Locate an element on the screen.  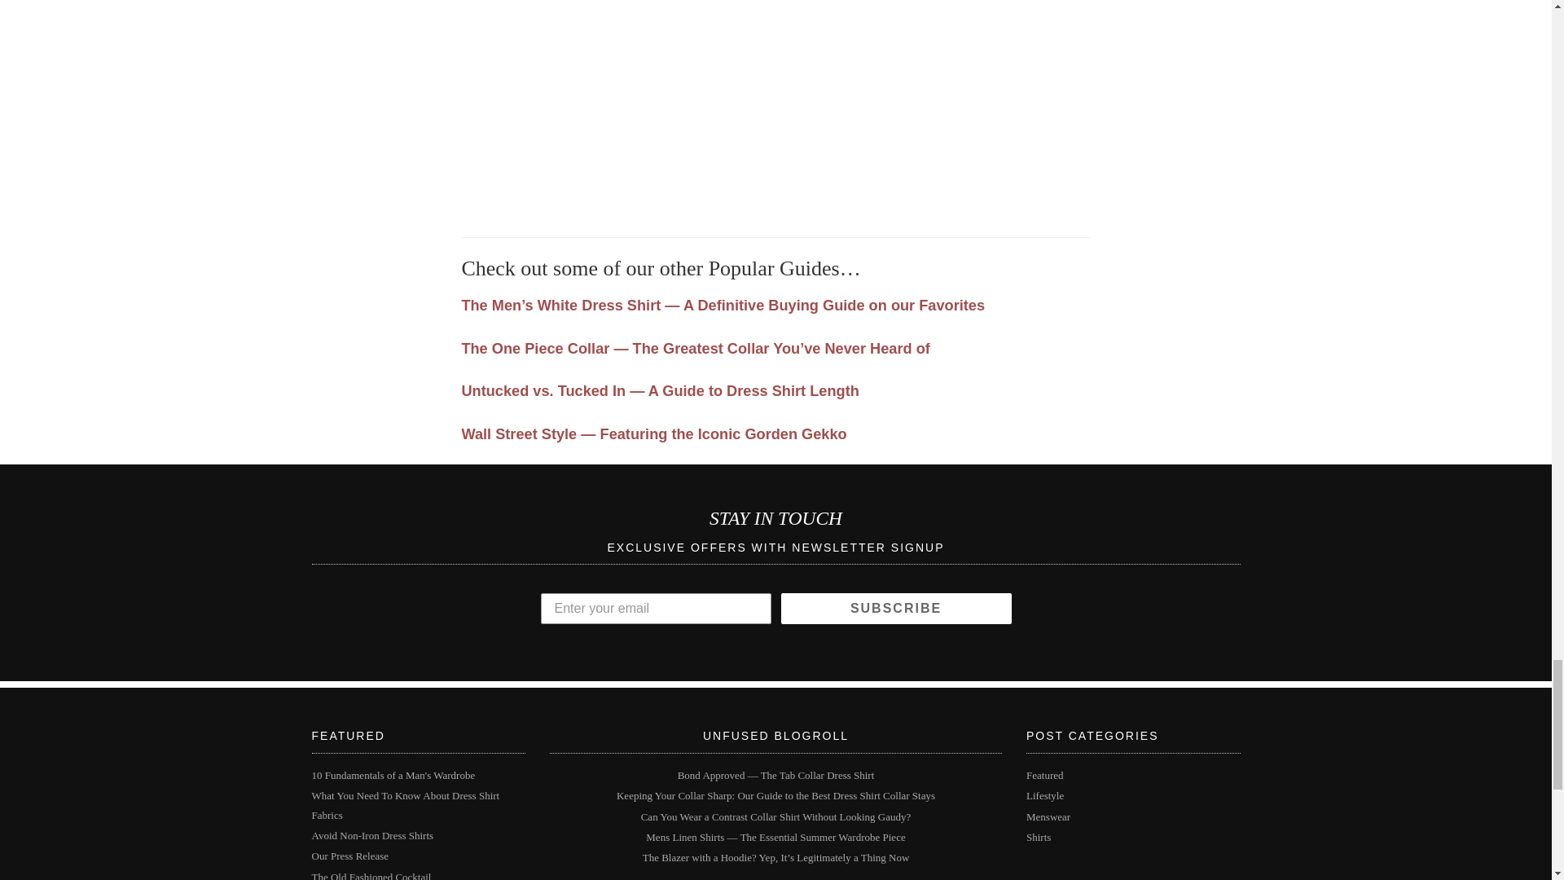
Shirts is located at coordinates (1038, 836).